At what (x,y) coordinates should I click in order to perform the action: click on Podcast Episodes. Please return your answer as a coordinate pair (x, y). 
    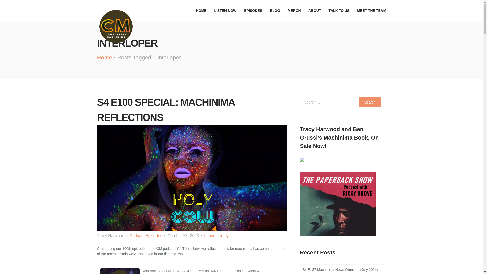
    Looking at the image, I should click on (146, 236).